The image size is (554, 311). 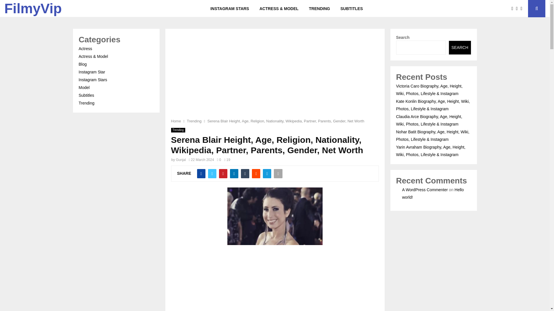 I want to click on Home, so click(x=176, y=121).